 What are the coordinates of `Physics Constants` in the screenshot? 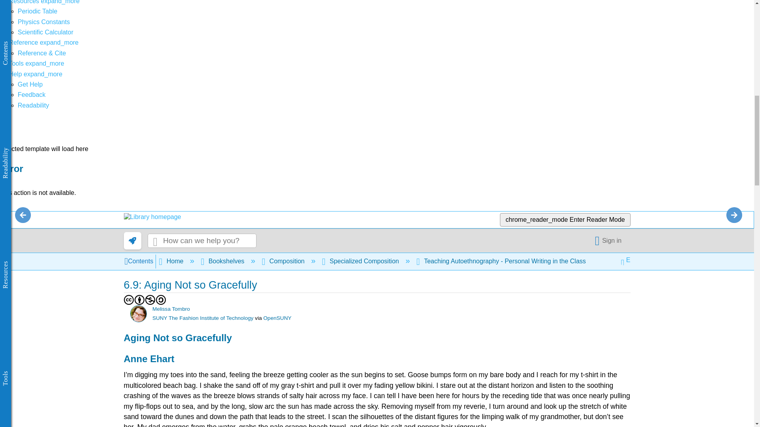 It's located at (44, 22).